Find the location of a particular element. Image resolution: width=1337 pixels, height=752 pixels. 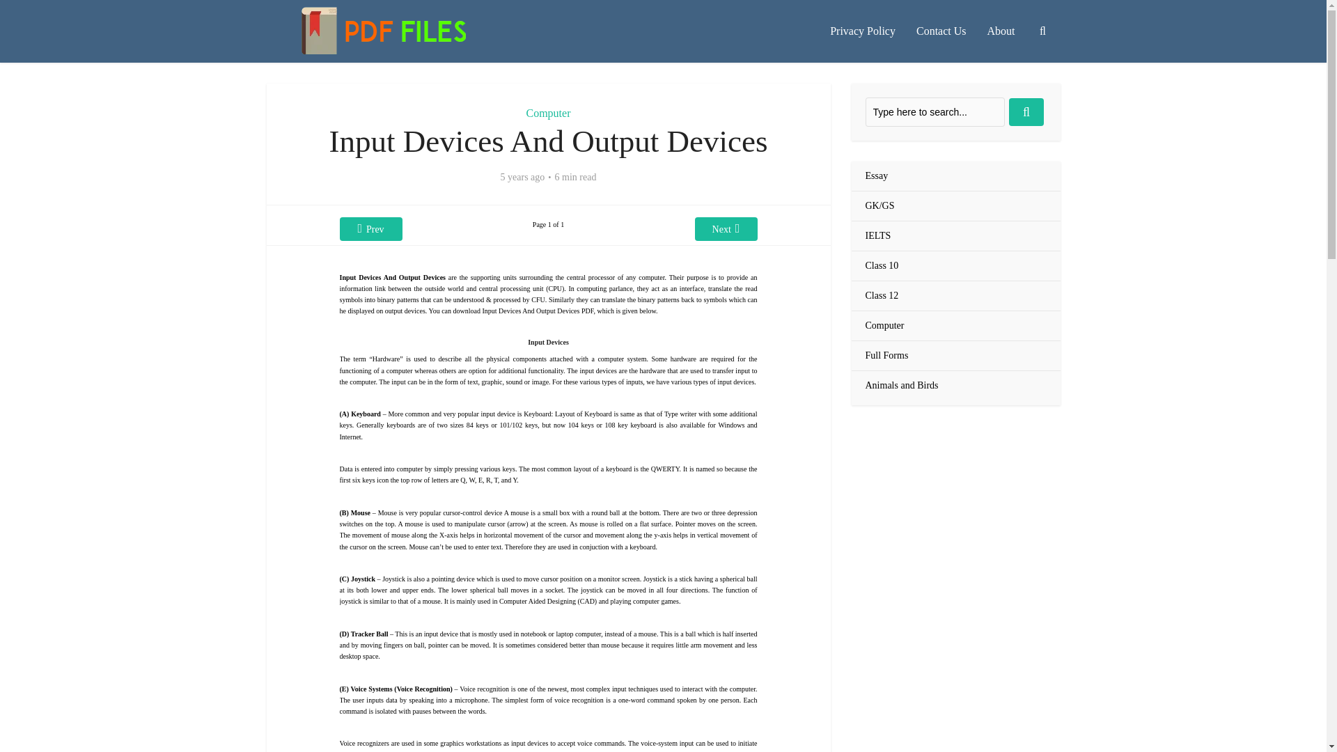

Class 12 is located at coordinates (881, 295).